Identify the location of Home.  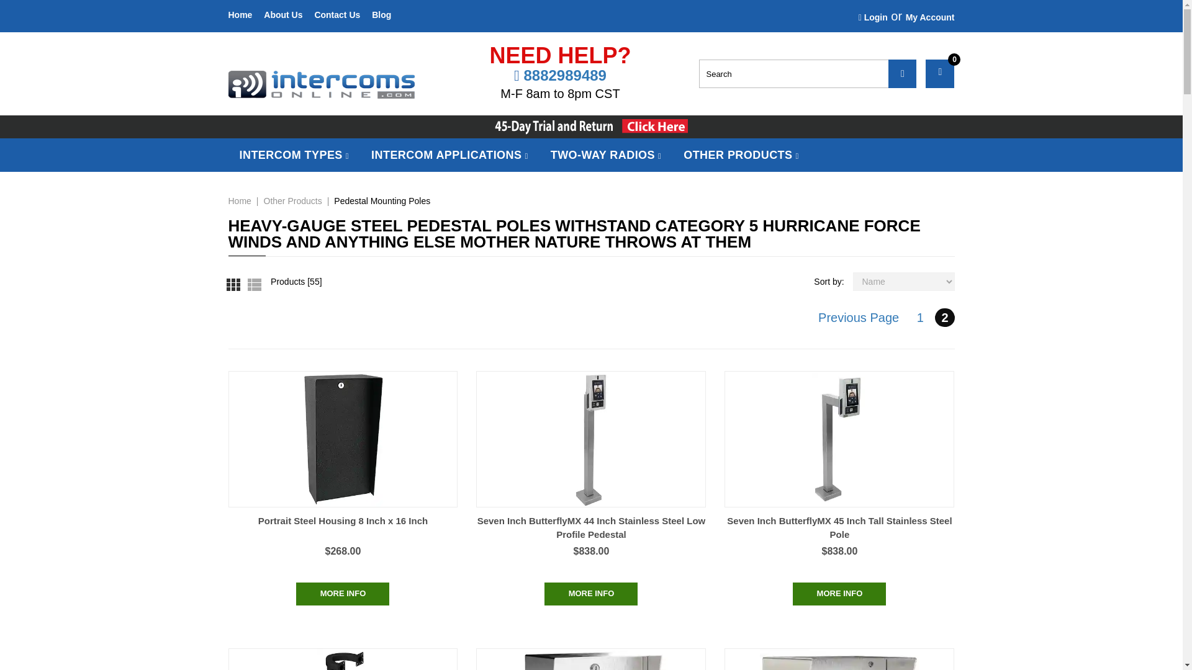
(241, 15).